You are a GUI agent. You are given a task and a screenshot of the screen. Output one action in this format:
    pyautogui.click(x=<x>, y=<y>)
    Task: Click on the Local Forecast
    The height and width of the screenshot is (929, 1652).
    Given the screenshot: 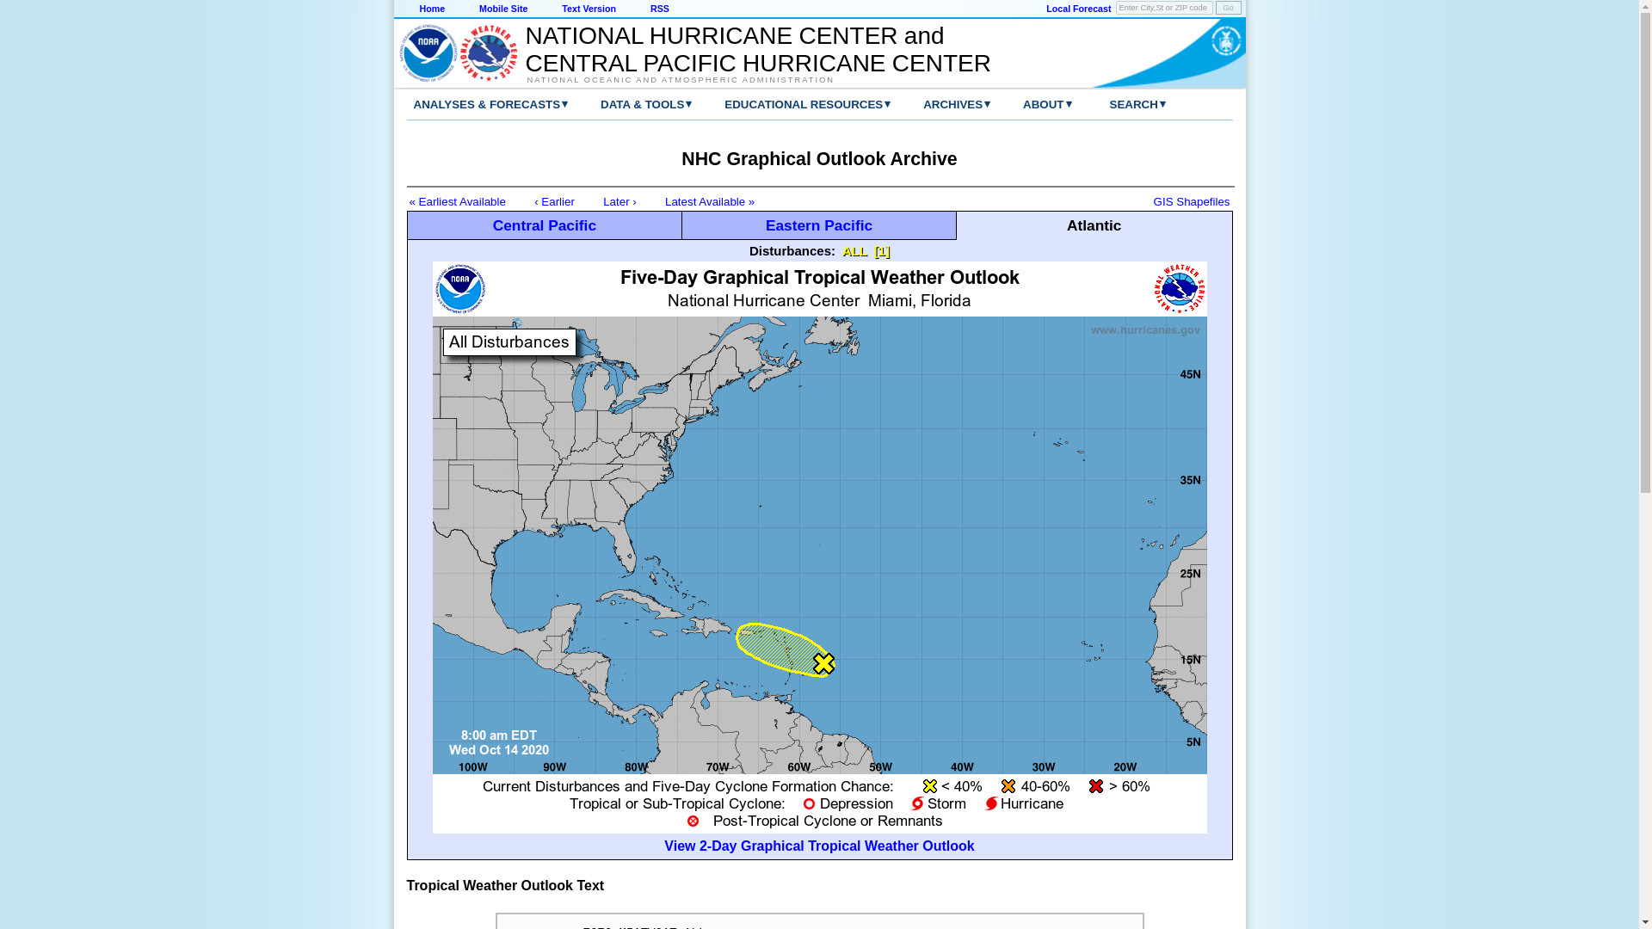 What is the action you would take?
    pyautogui.click(x=1077, y=9)
    